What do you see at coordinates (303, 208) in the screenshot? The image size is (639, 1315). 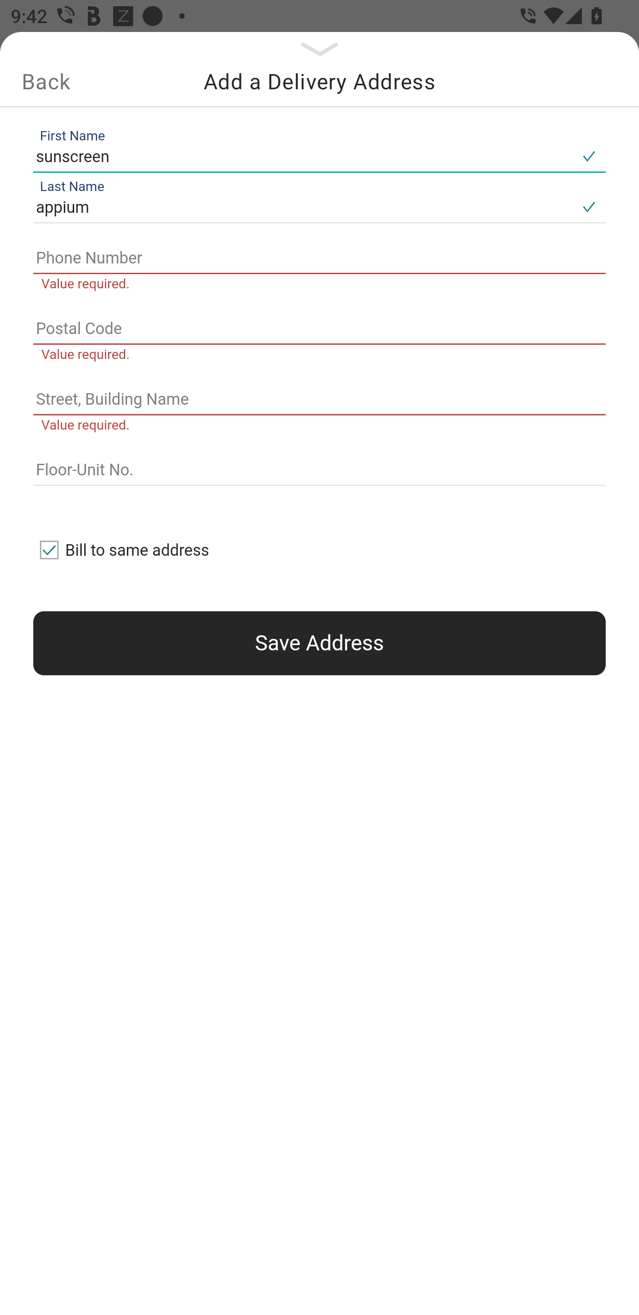 I see `appium` at bounding box center [303, 208].